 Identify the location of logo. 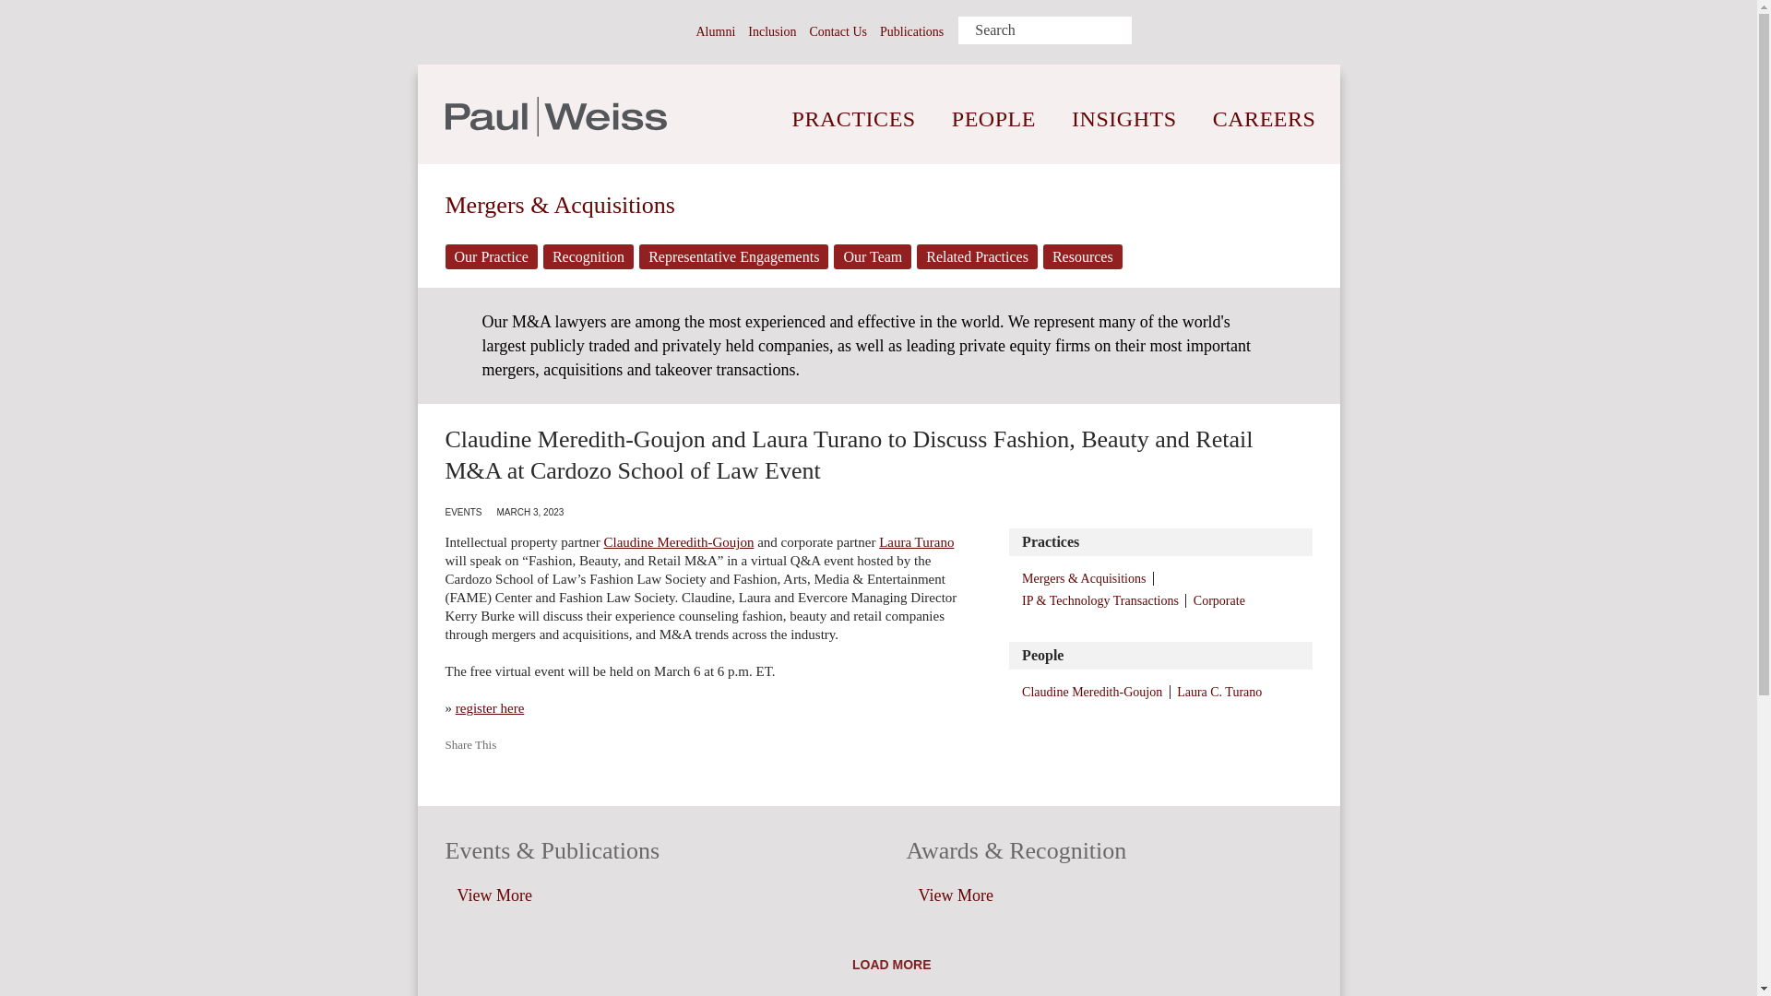
(554, 116).